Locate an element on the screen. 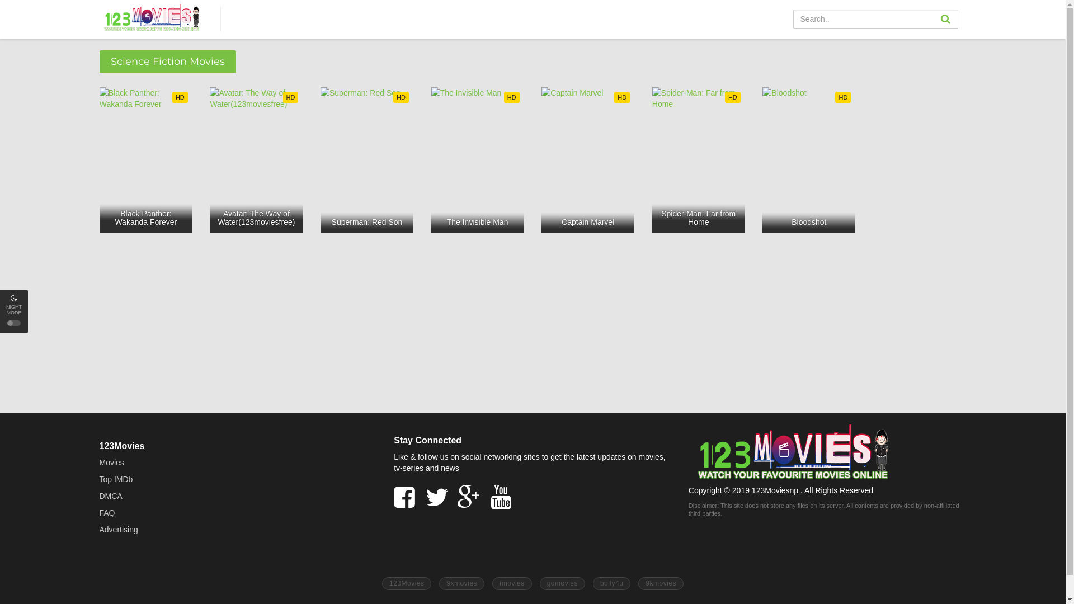  bolly4u is located at coordinates (612, 584).